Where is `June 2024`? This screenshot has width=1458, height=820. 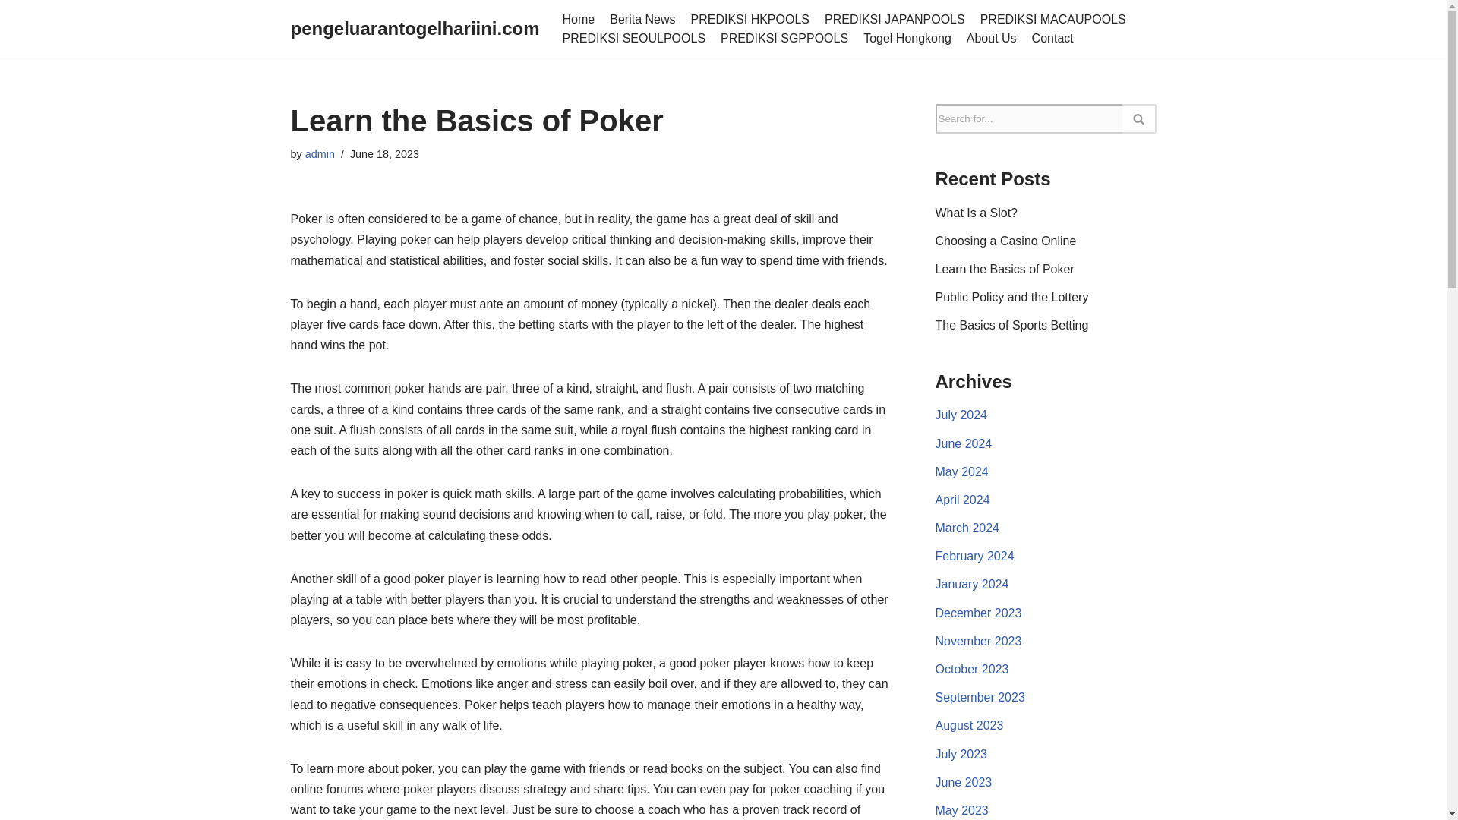 June 2024 is located at coordinates (964, 443).